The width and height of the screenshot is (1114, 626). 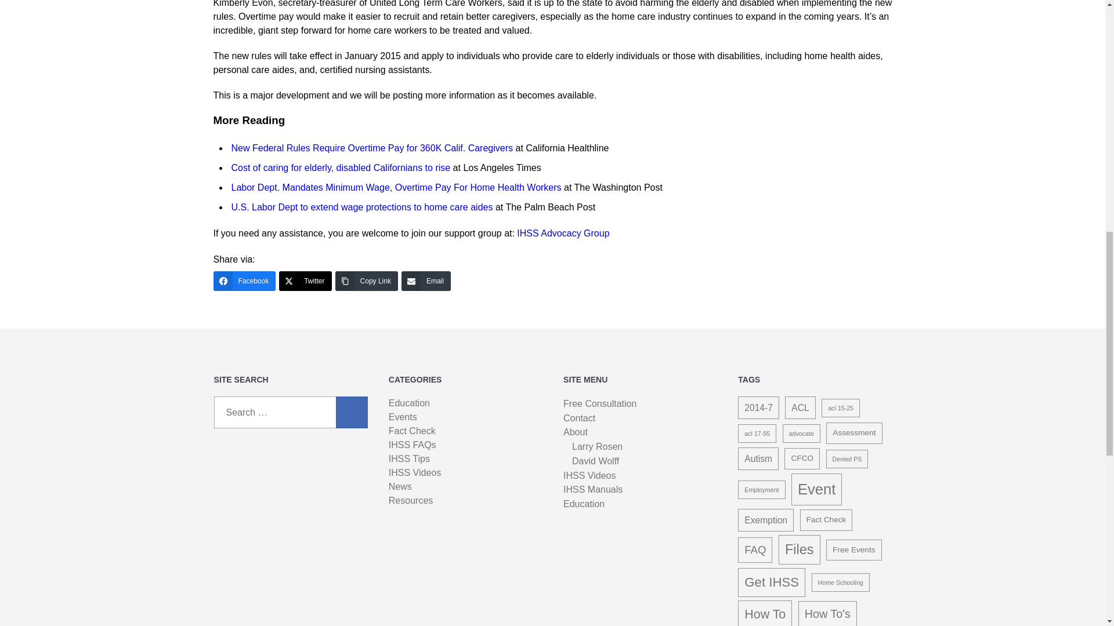 I want to click on Twitter, so click(x=305, y=281).